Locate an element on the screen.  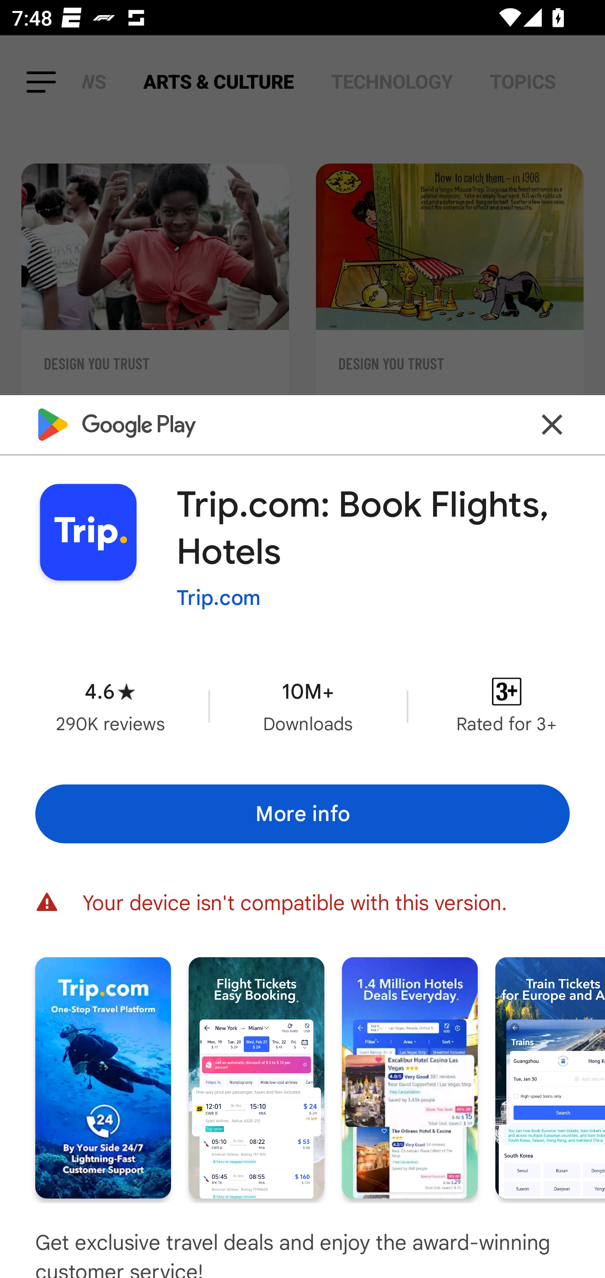
Screenshot "1" of "8" is located at coordinates (103, 1078).